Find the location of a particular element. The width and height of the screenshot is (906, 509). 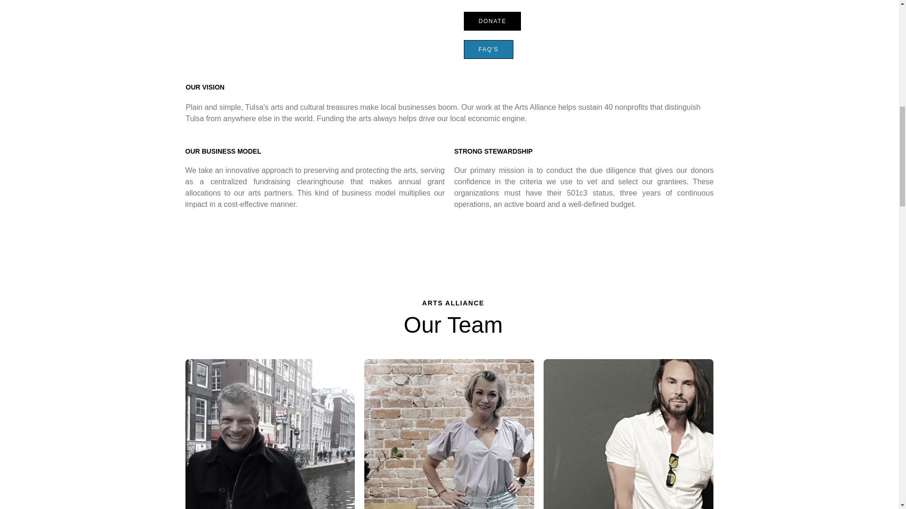

Page 1 is located at coordinates (583, 188).